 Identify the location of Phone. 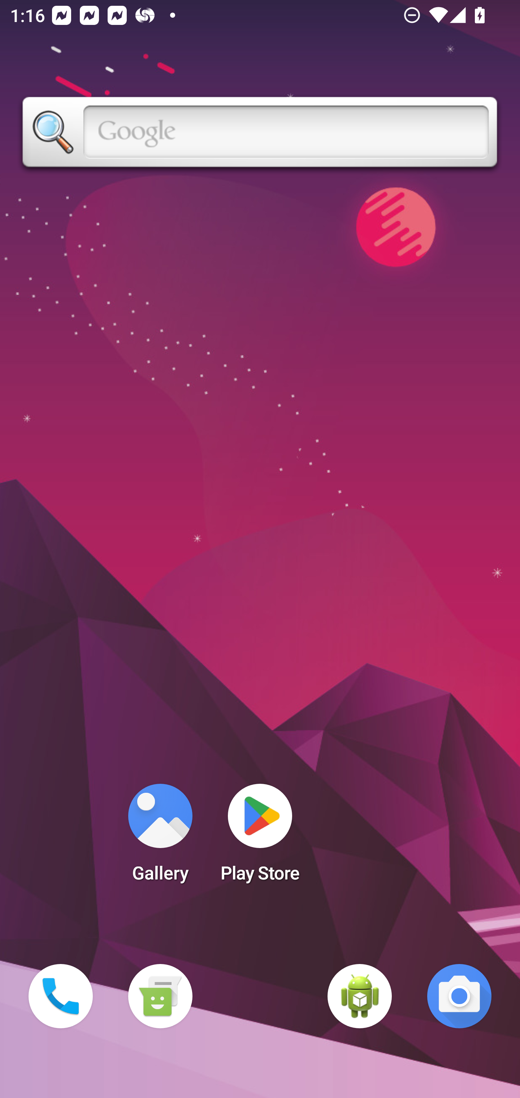
(61, 996).